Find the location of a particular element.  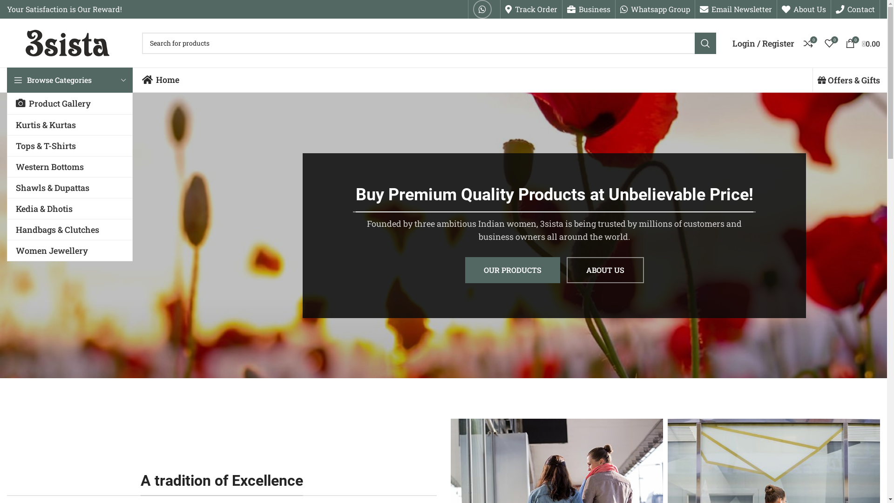

Login / Register is located at coordinates (764, 43).